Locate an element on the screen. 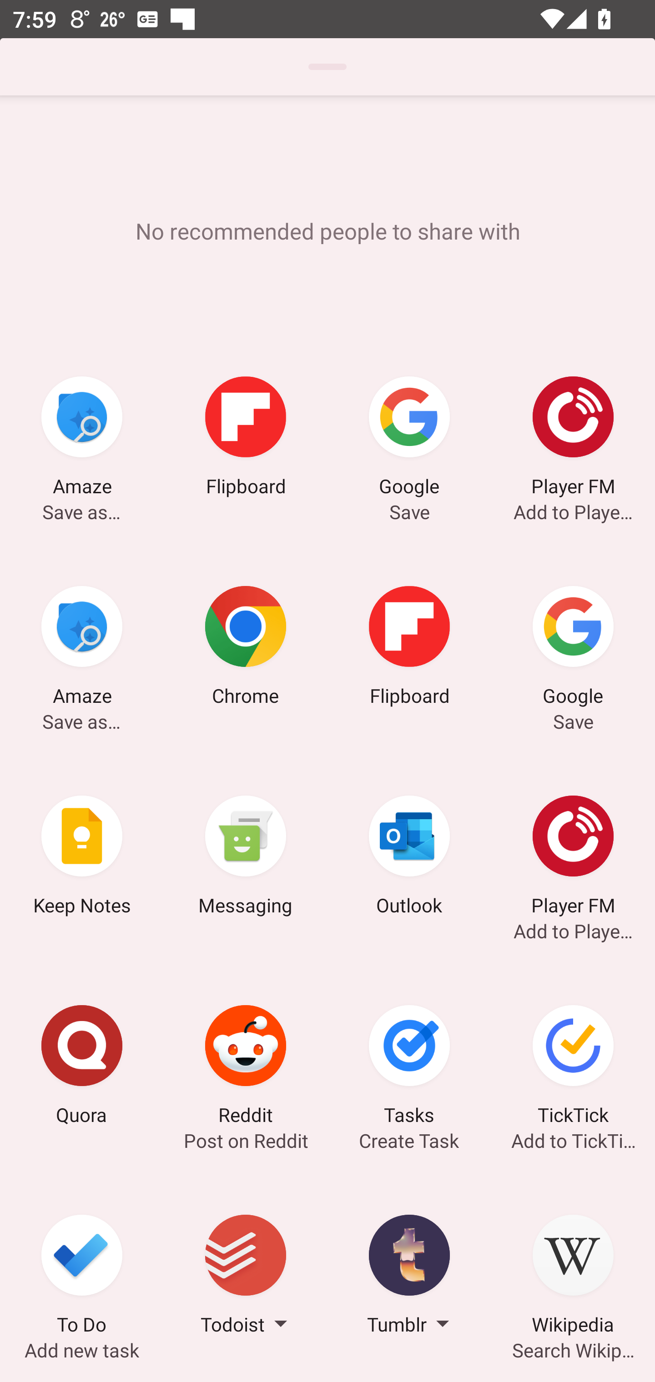  Amaze Save as… is located at coordinates (82, 438).